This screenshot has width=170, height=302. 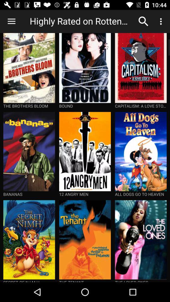 What do you see at coordinates (11, 21) in the screenshot?
I see `open icon to the left of highly rated on` at bounding box center [11, 21].